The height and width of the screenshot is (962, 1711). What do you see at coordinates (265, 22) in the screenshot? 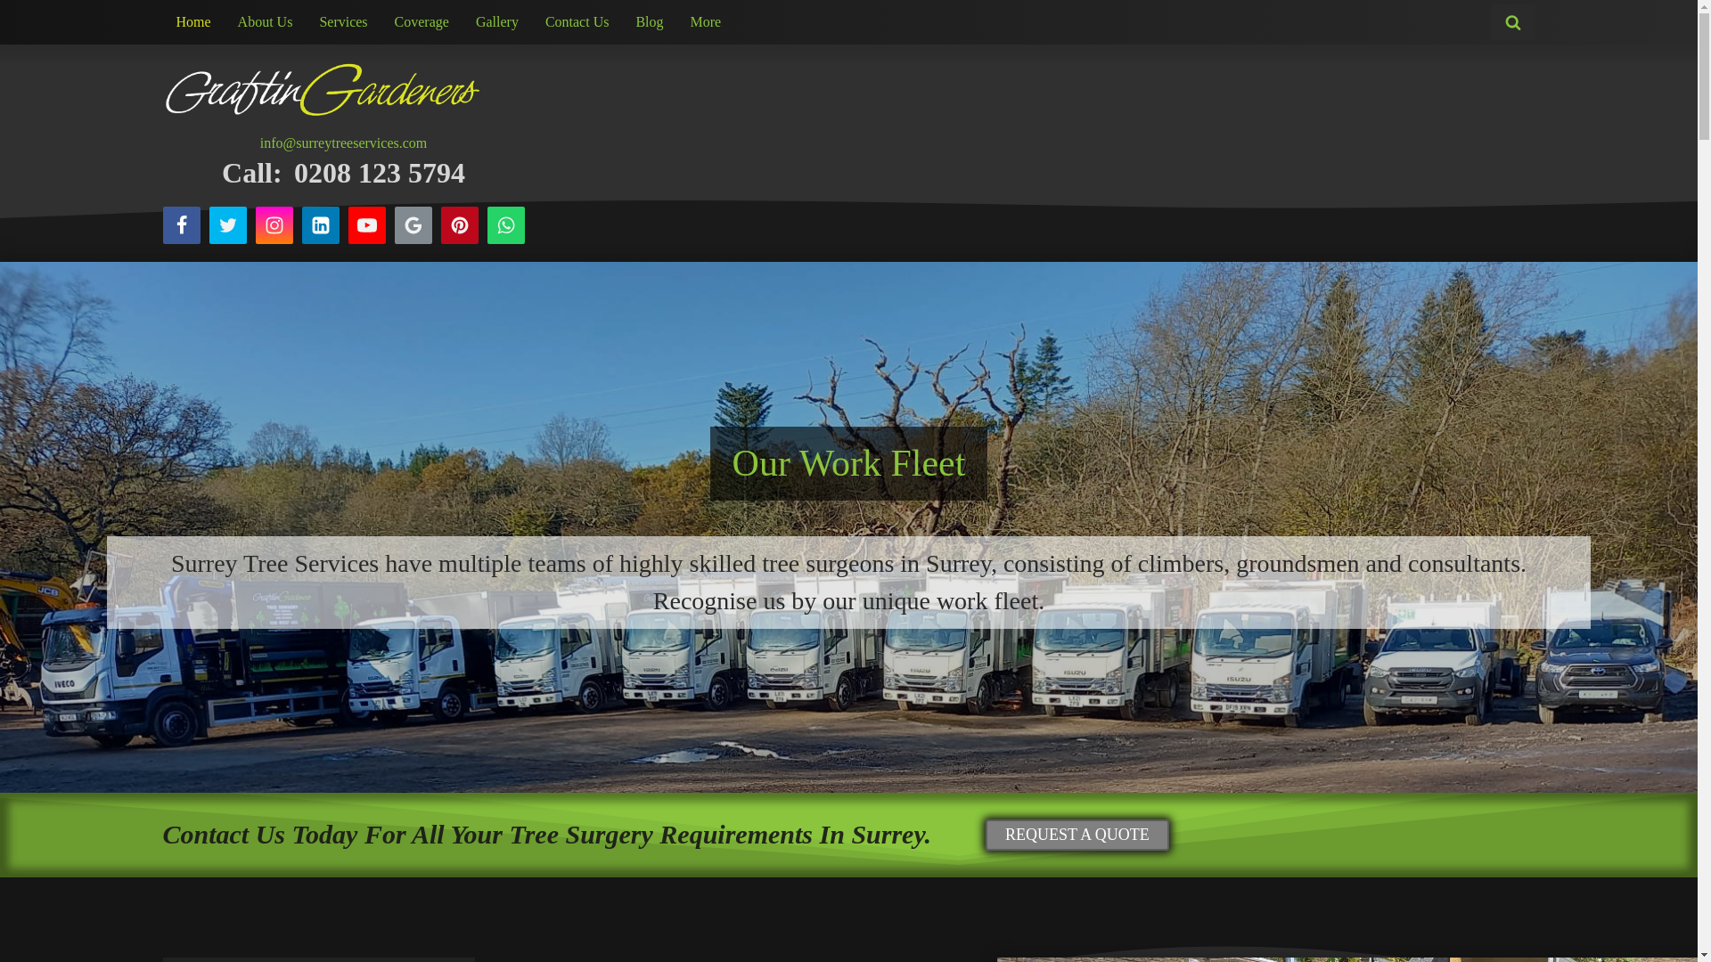
I see `About Us` at bounding box center [265, 22].